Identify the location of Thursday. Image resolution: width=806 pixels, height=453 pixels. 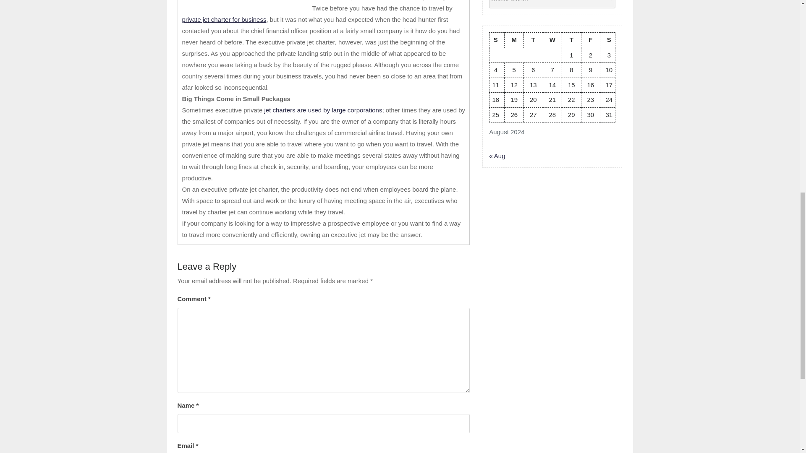
(571, 40).